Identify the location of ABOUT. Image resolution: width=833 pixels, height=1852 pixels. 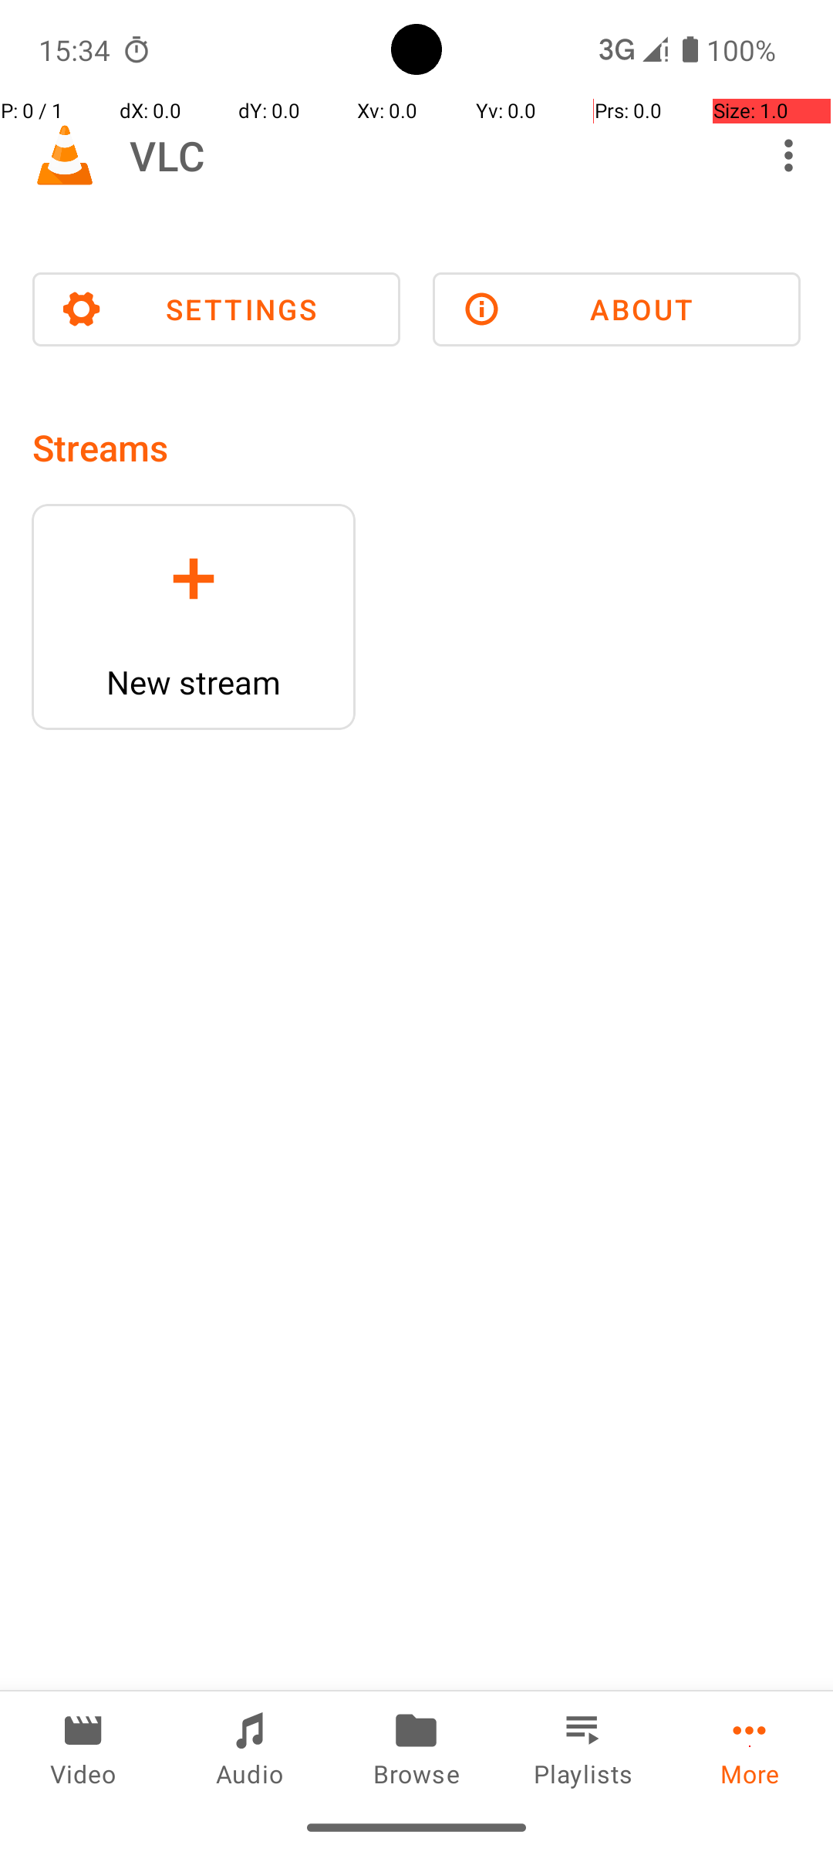
(617, 309).